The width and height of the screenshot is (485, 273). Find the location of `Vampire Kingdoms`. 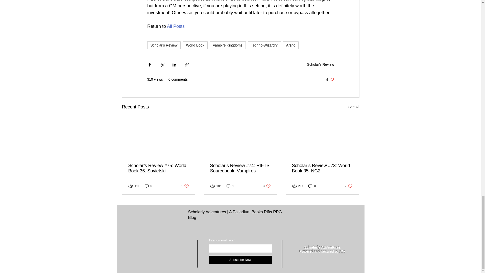

Vampire Kingdoms is located at coordinates (349, 186).